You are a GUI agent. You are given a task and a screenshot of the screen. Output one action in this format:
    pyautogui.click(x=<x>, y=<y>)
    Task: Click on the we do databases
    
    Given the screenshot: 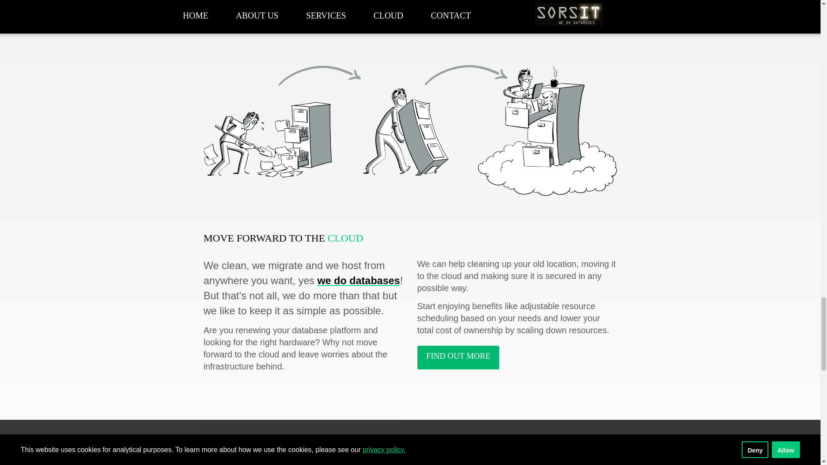 What is the action you would take?
    pyautogui.click(x=359, y=281)
    